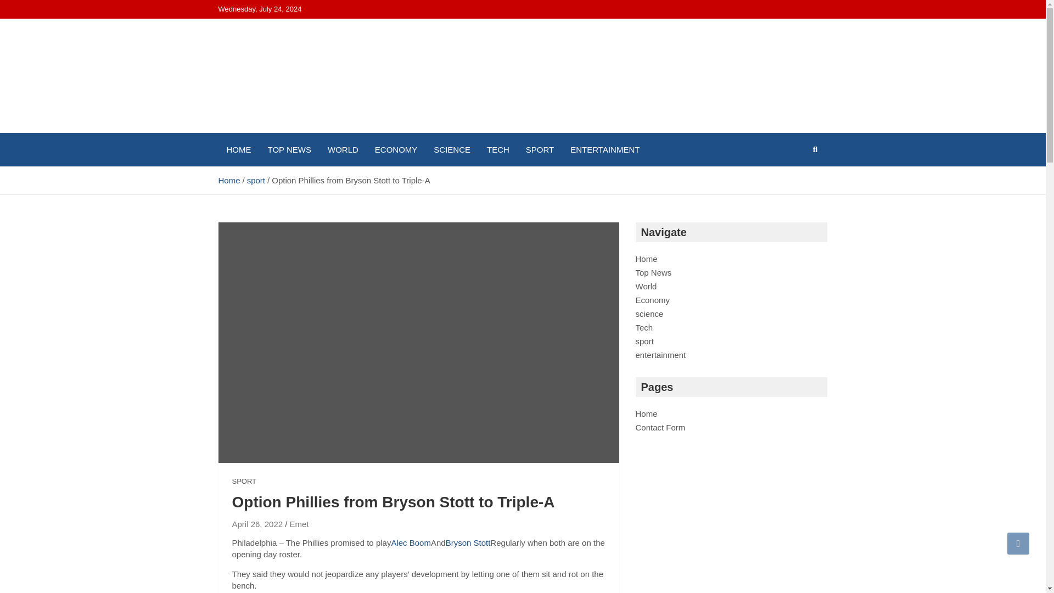  What do you see at coordinates (452, 149) in the screenshot?
I see `SCIENCE` at bounding box center [452, 149].